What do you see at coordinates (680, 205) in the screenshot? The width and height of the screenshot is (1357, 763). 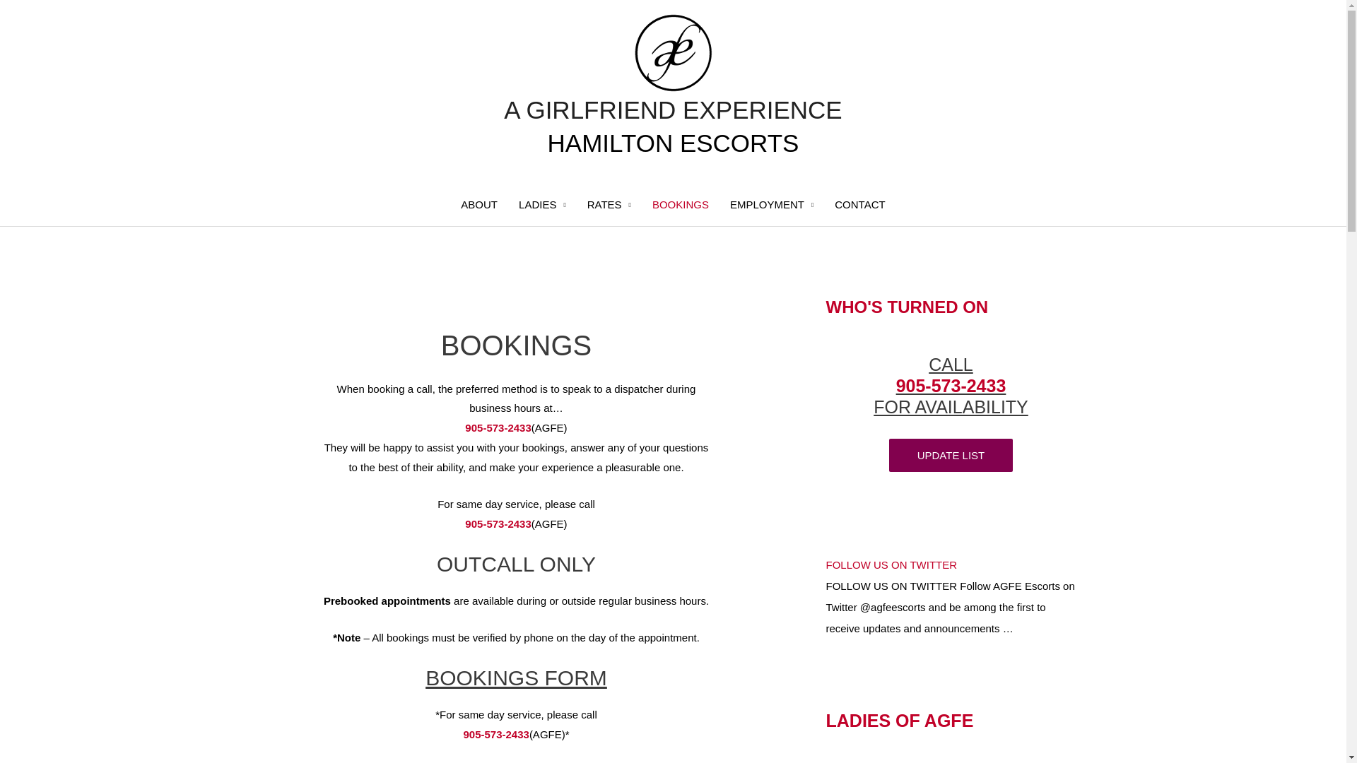 I see `BOOKINGS` at bounding box center [680, 205].